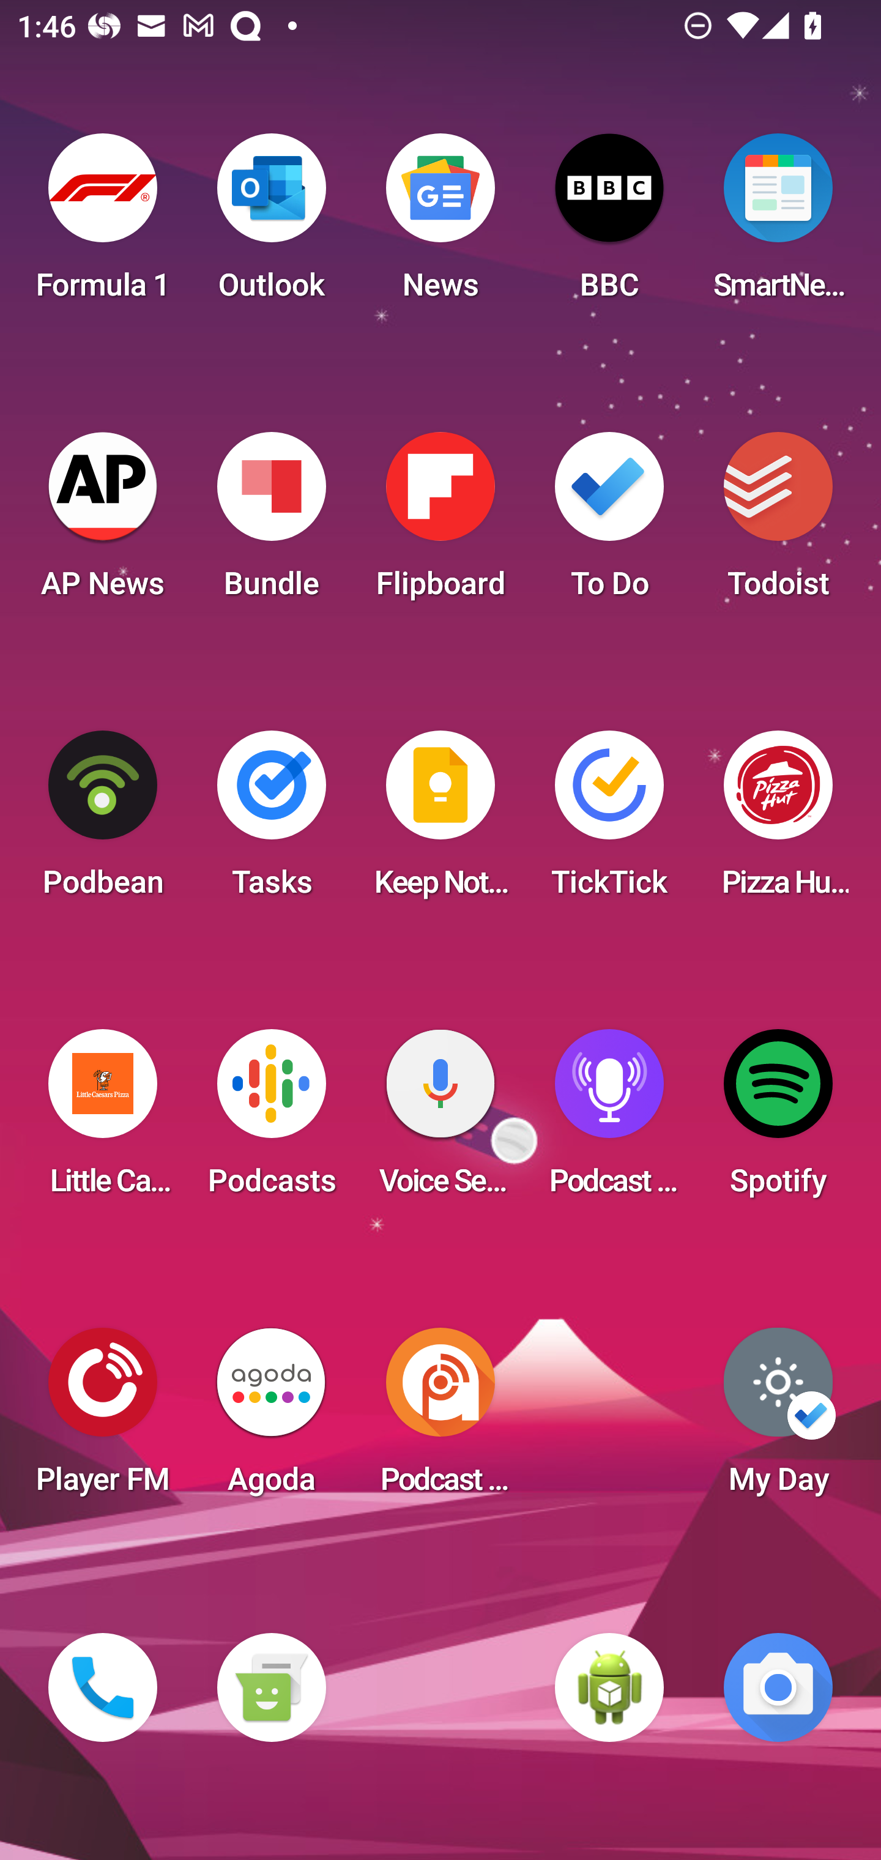 Image resolution: width=881 pixels, height=1860 pixels. Describe the element at coordinates (271, 821) in the screenshot. I see `Tasks` at that location.